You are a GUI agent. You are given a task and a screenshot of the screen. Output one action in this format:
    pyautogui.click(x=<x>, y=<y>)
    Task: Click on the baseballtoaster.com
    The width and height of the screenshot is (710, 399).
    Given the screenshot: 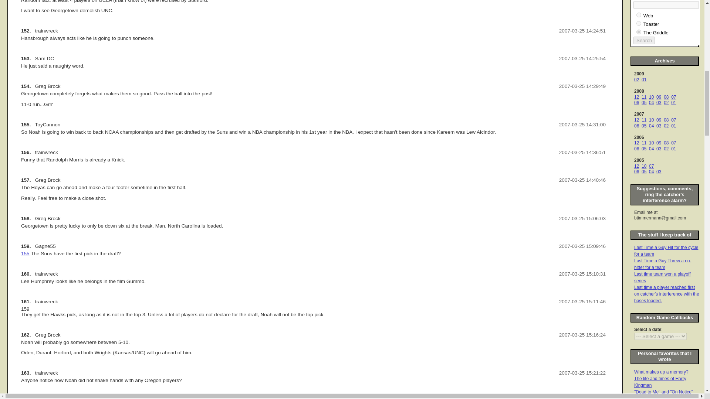 What is the action you would take?
    pyautogui.click(x=638, y=24)
    